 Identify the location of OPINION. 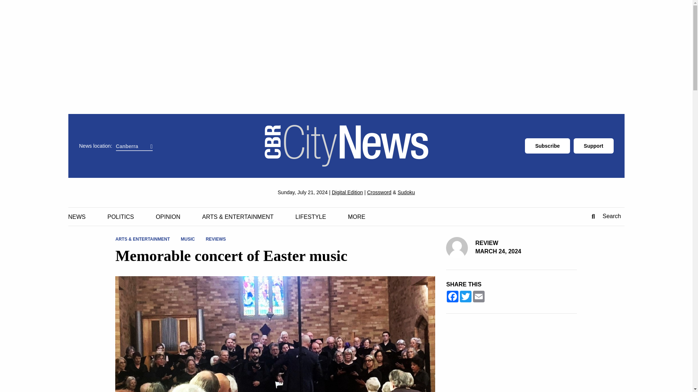
(168, 217).